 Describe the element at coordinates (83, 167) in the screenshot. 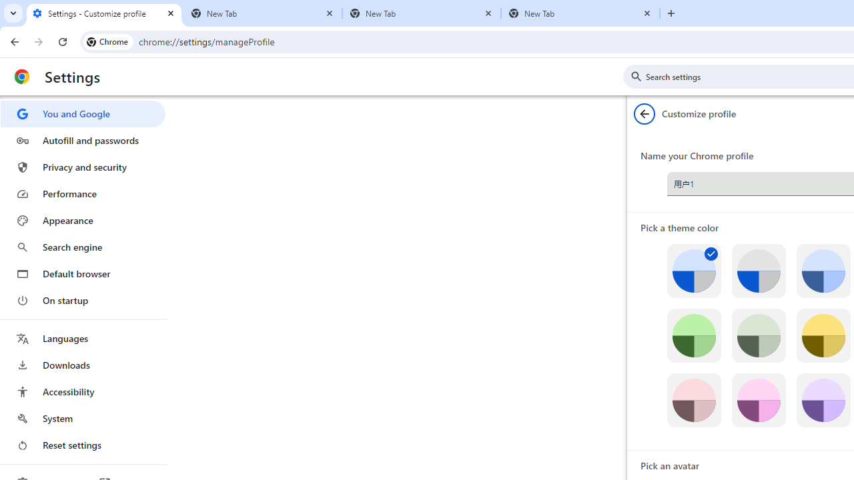

I see `Privacy and security` at that location.